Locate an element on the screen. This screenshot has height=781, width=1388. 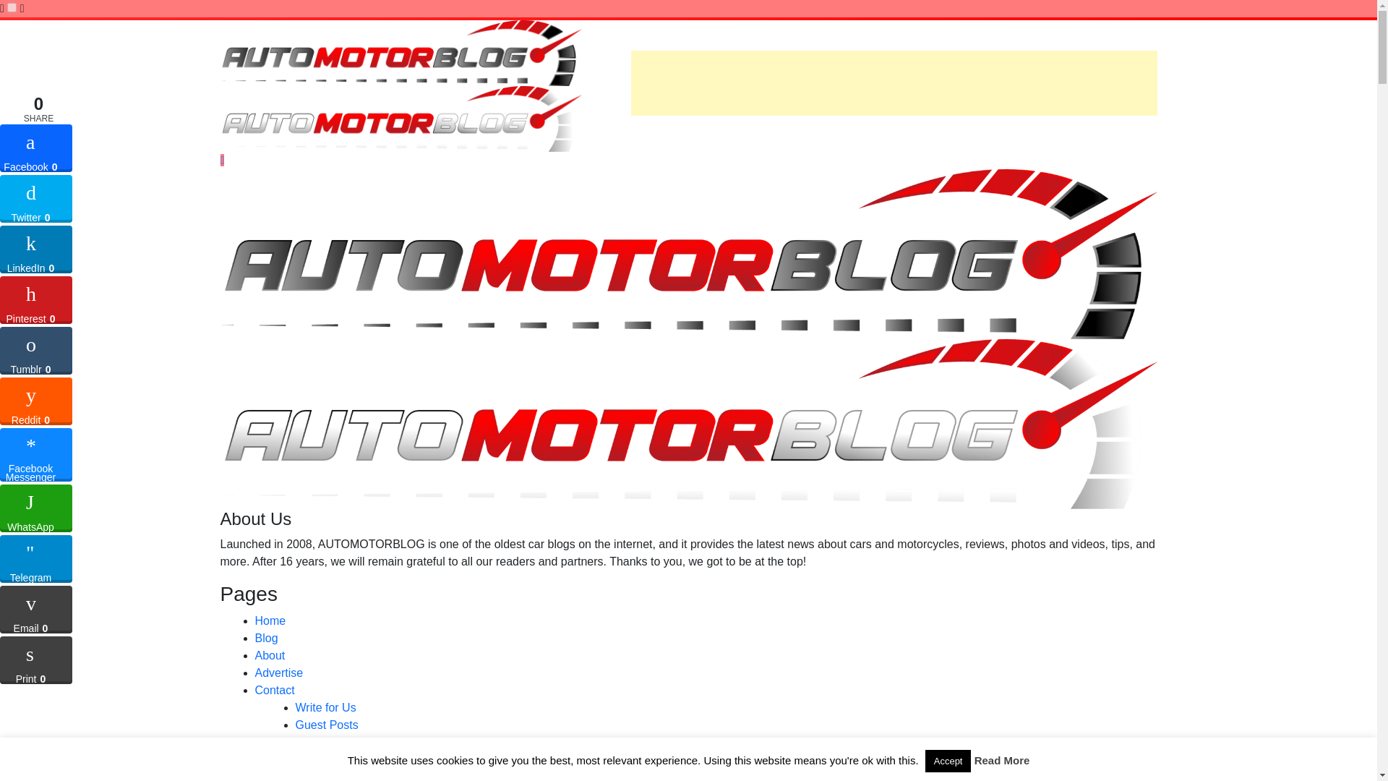
Blog is located at coordinates (266, 638).